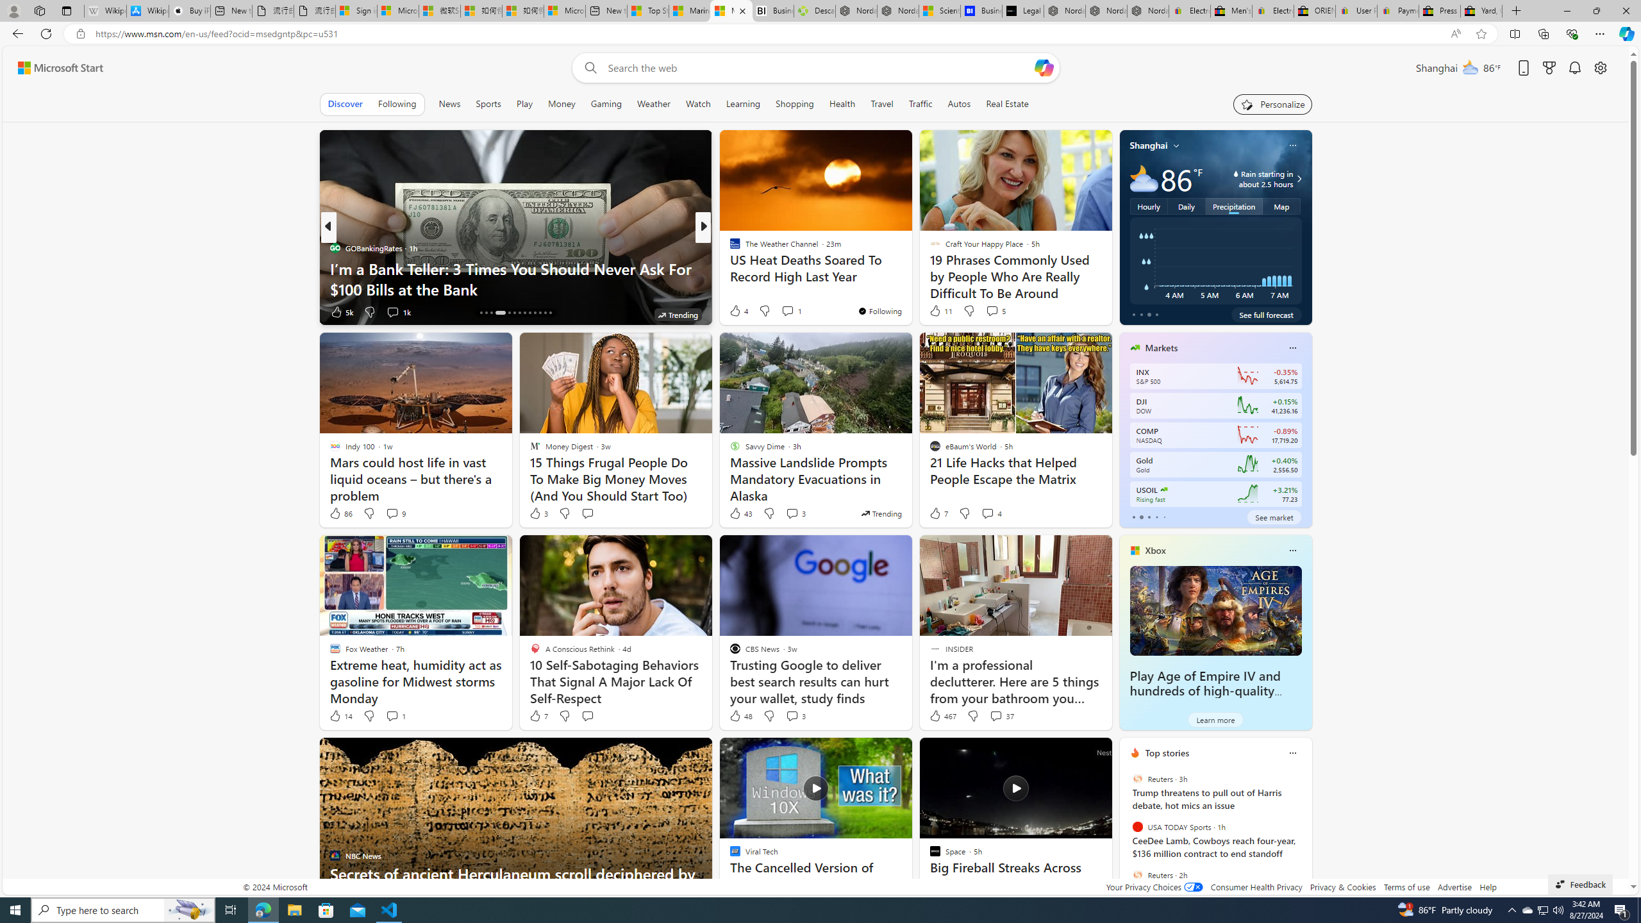 The width and height of the screenshot is (1641, 923). Describe the element at coordinates (738, 312) in the screenshot. I see `115 Like` at that location.